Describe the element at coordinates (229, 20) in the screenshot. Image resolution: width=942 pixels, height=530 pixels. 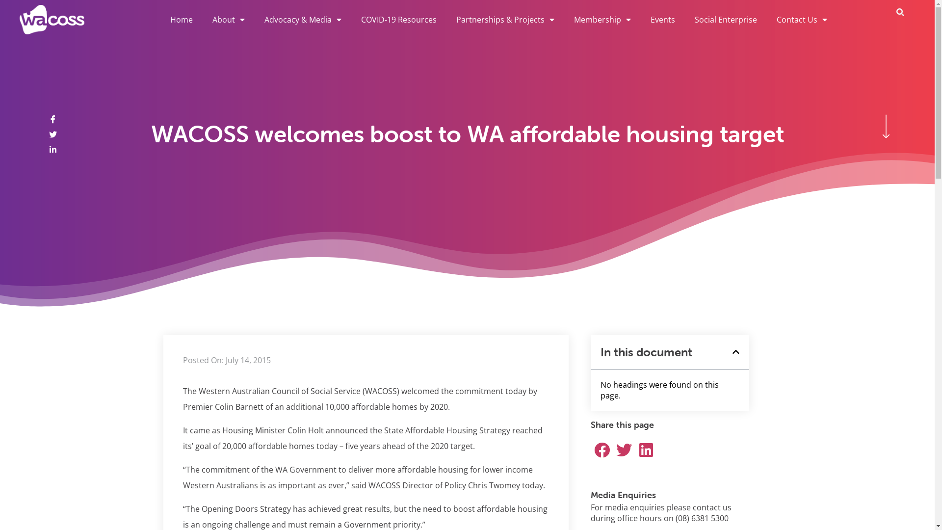
I see `About` at that location.